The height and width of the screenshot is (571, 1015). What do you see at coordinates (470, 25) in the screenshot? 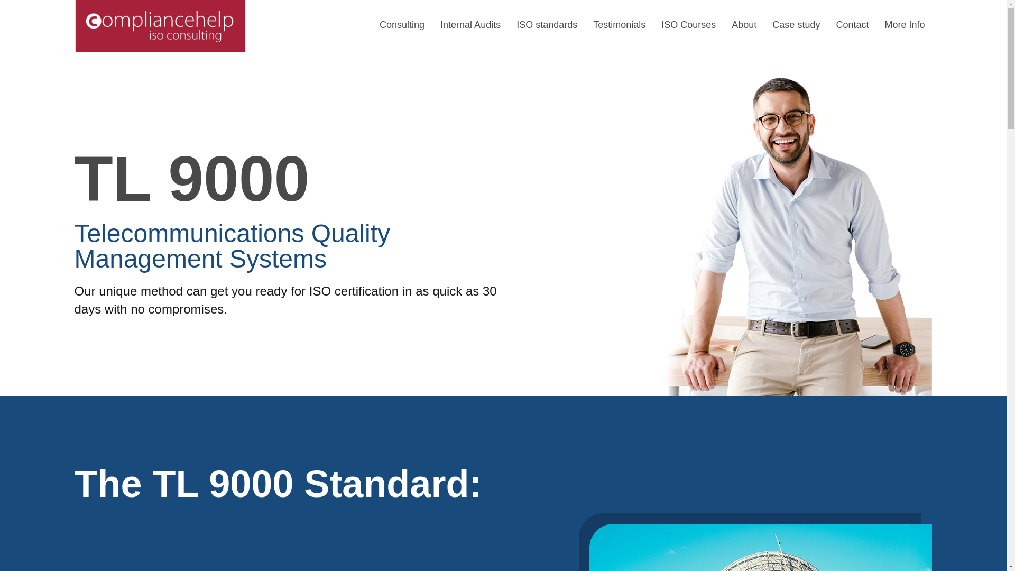
I see `Internal Audits` at bounding box center [470, 25].